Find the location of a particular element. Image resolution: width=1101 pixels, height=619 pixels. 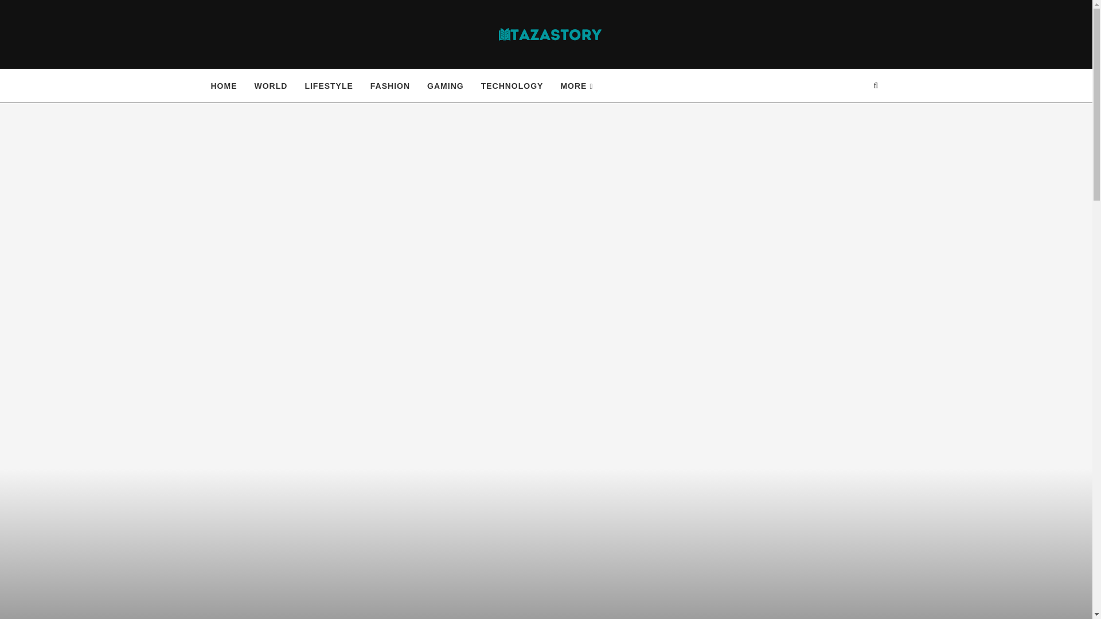

WORLD is located at coordinates (271, 86).